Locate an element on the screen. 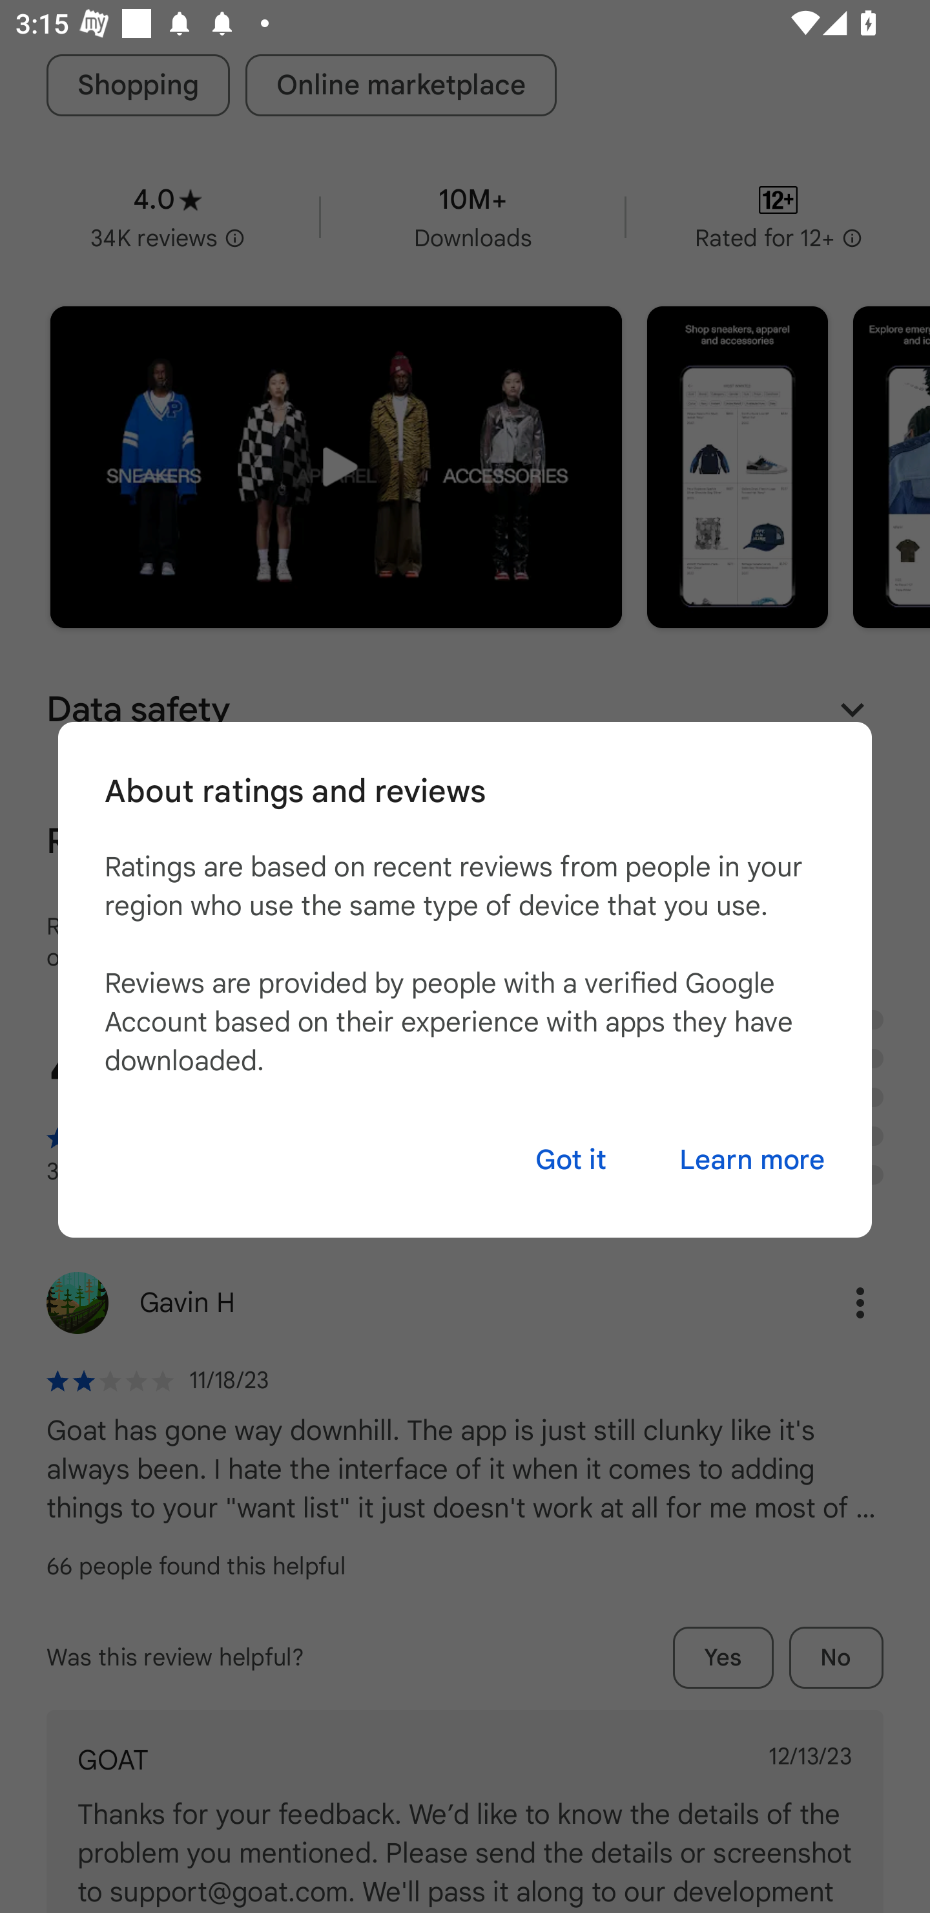 This screenshot has width=930, height=1913. Learn more is located at coordinates (752, 1159).